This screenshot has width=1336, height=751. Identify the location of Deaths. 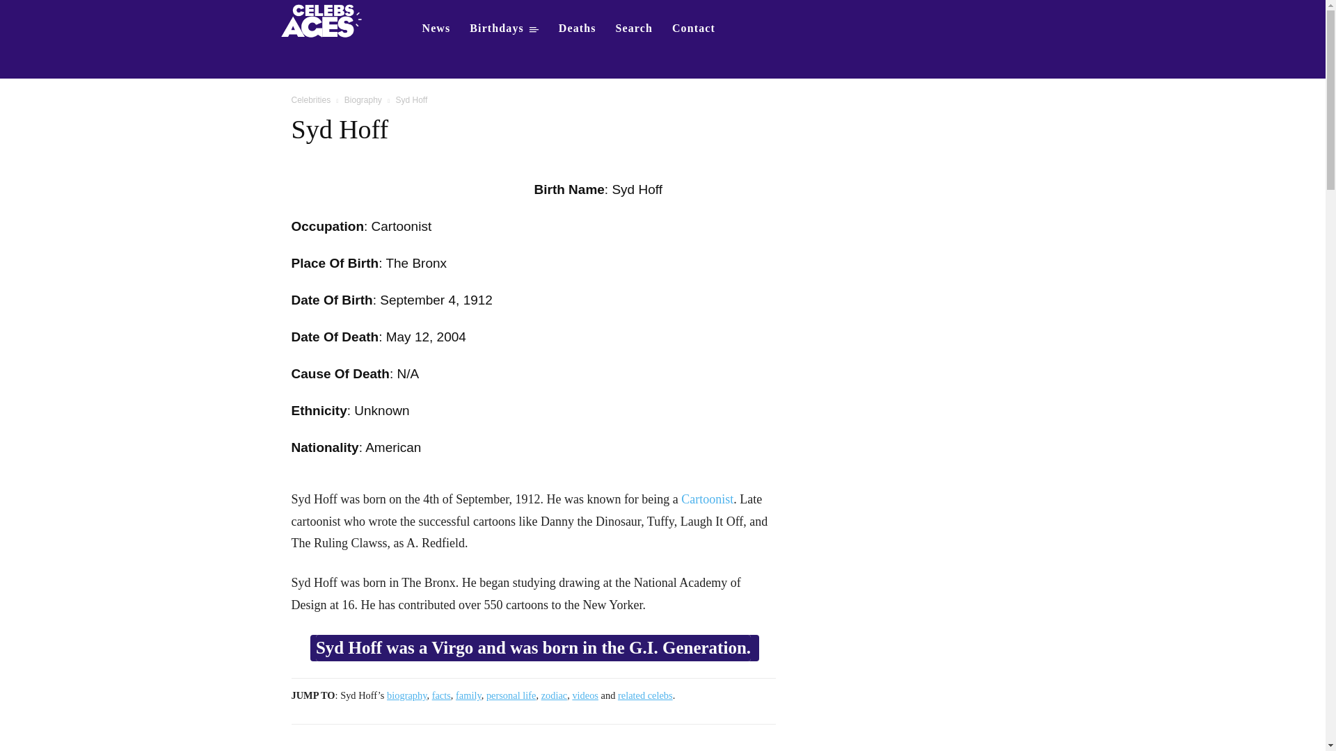
(578, 28).